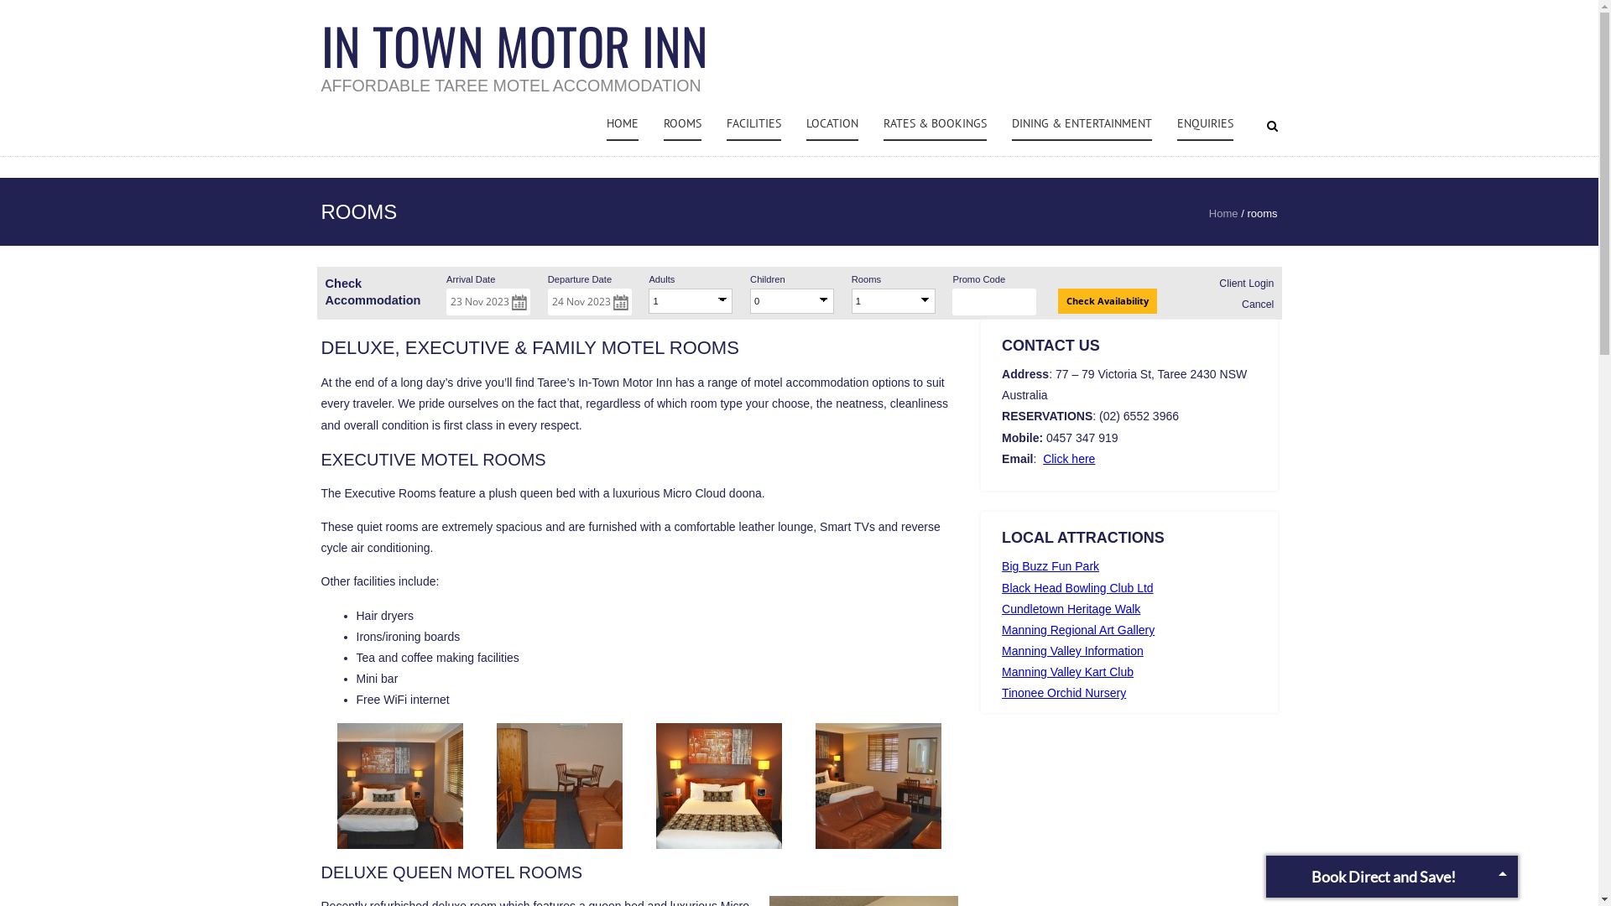  What do you see at coordinates (1051, 566) in the screenshot?
I see `Big Buzz Fun Park` at bounding box center [1051, 566].